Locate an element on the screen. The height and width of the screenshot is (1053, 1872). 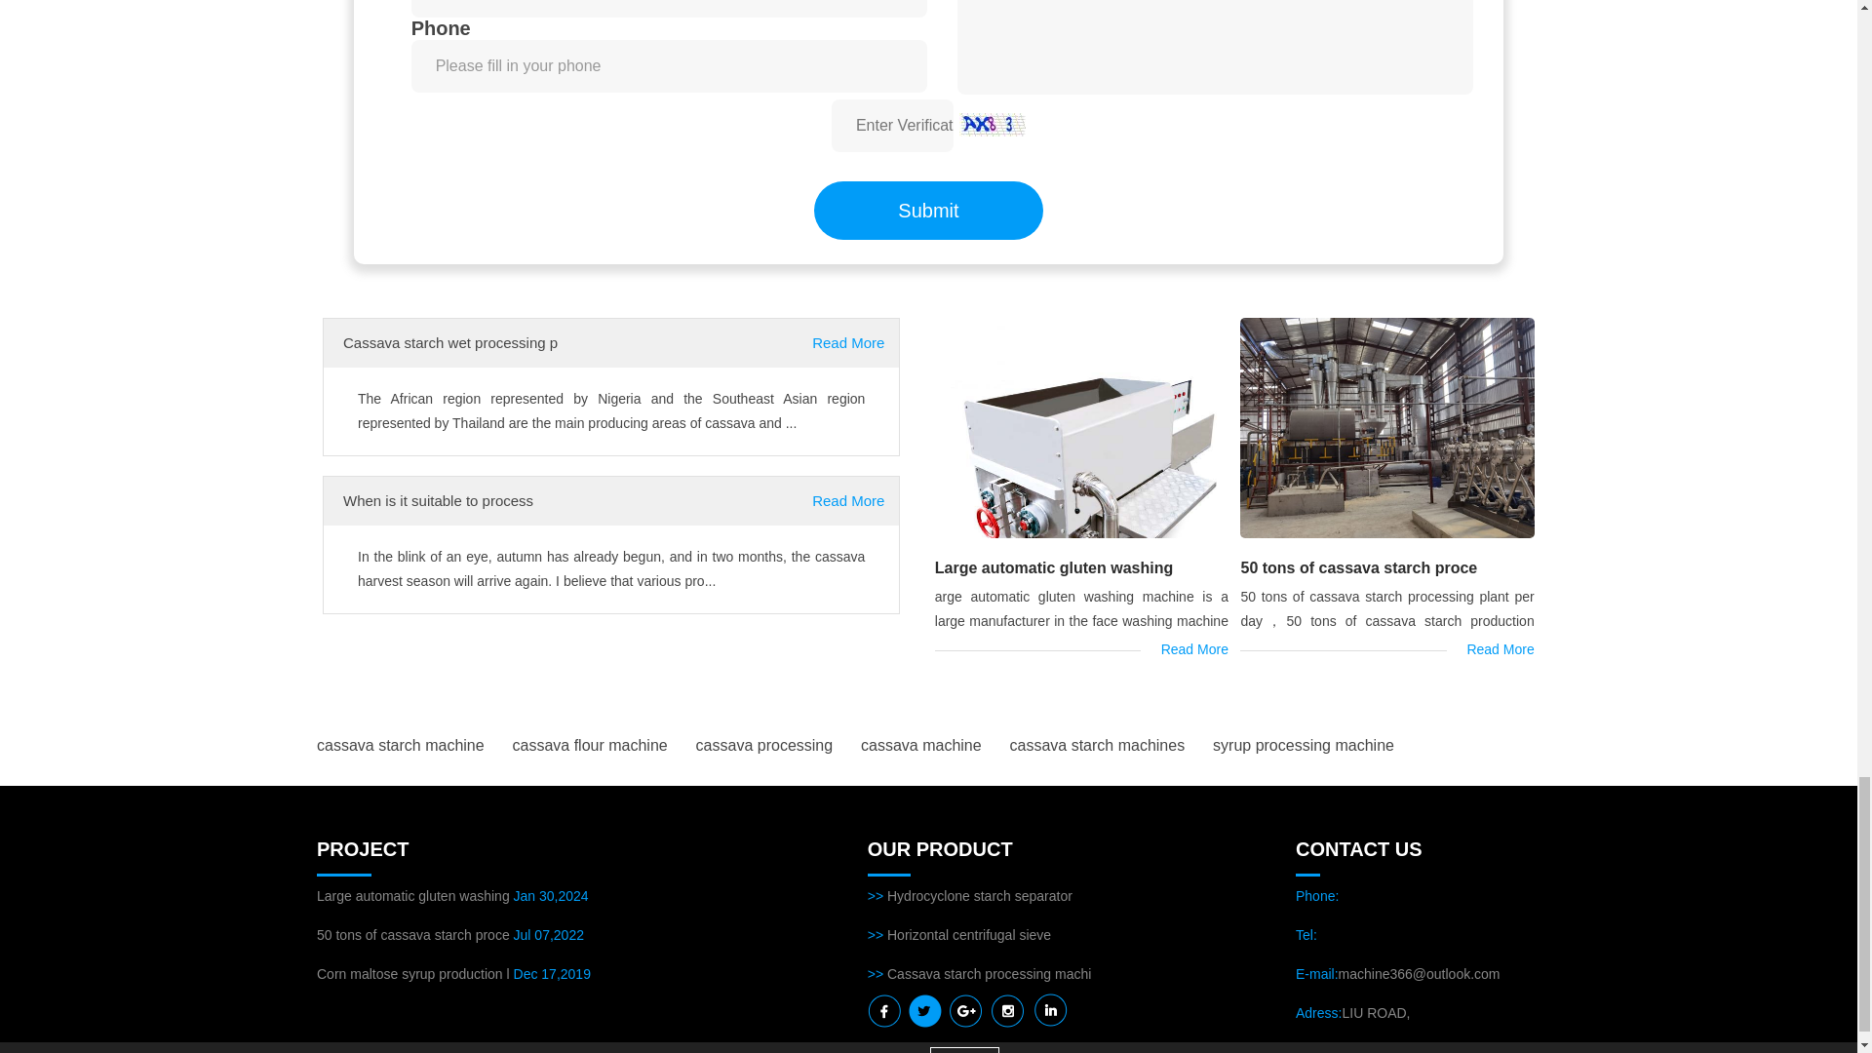
Read More is located at coordinates (848, 501).